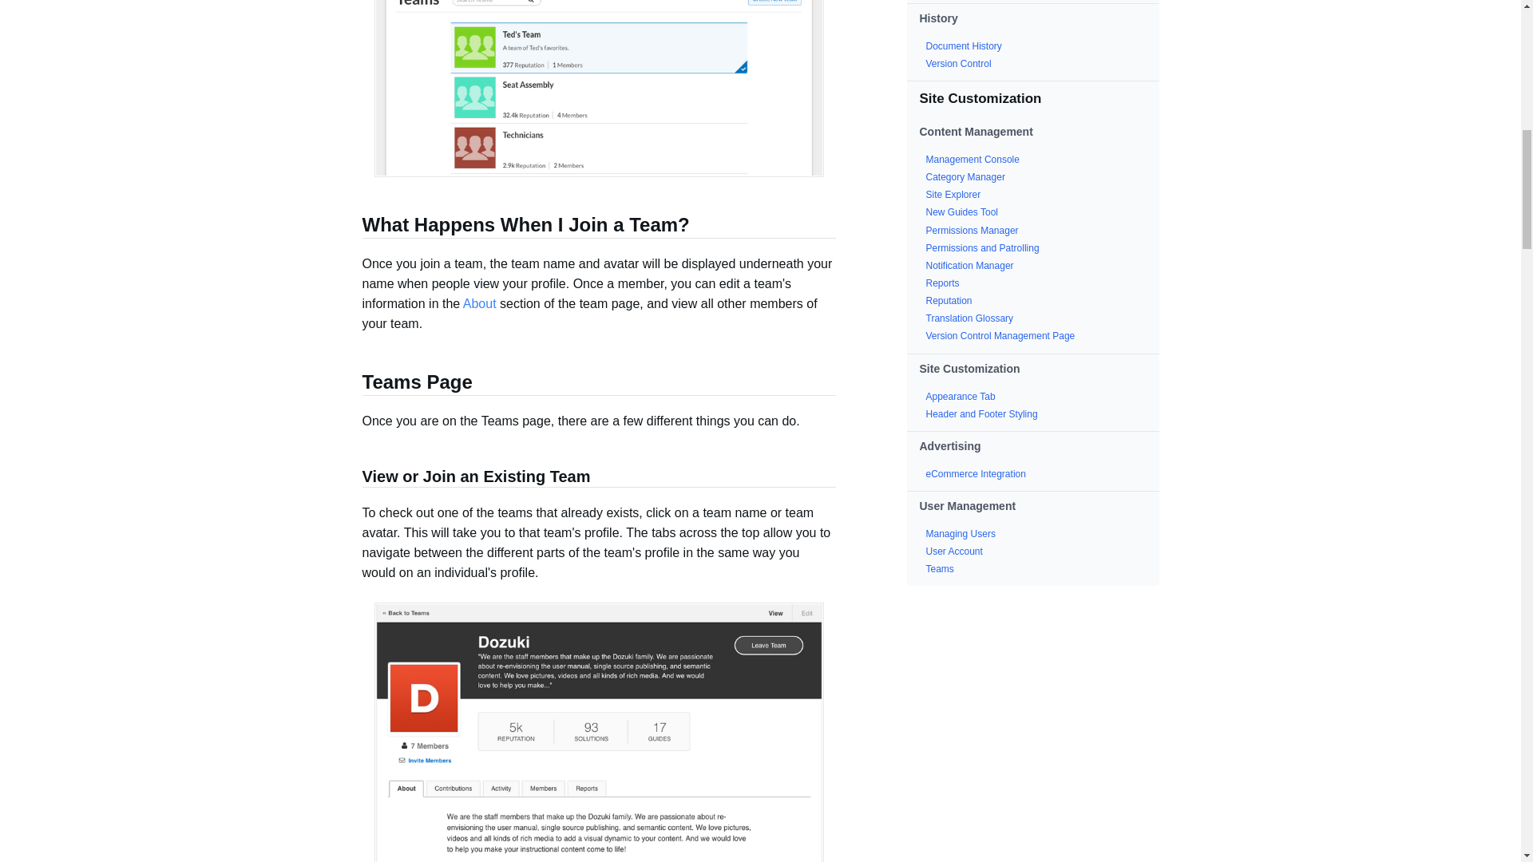 The height and width of the screenshot is (862, 1533). What do you see at coordinates (982, 247) in the screenshot?
I see `Permissions and Patrolling` at bounding box center [982, 247].